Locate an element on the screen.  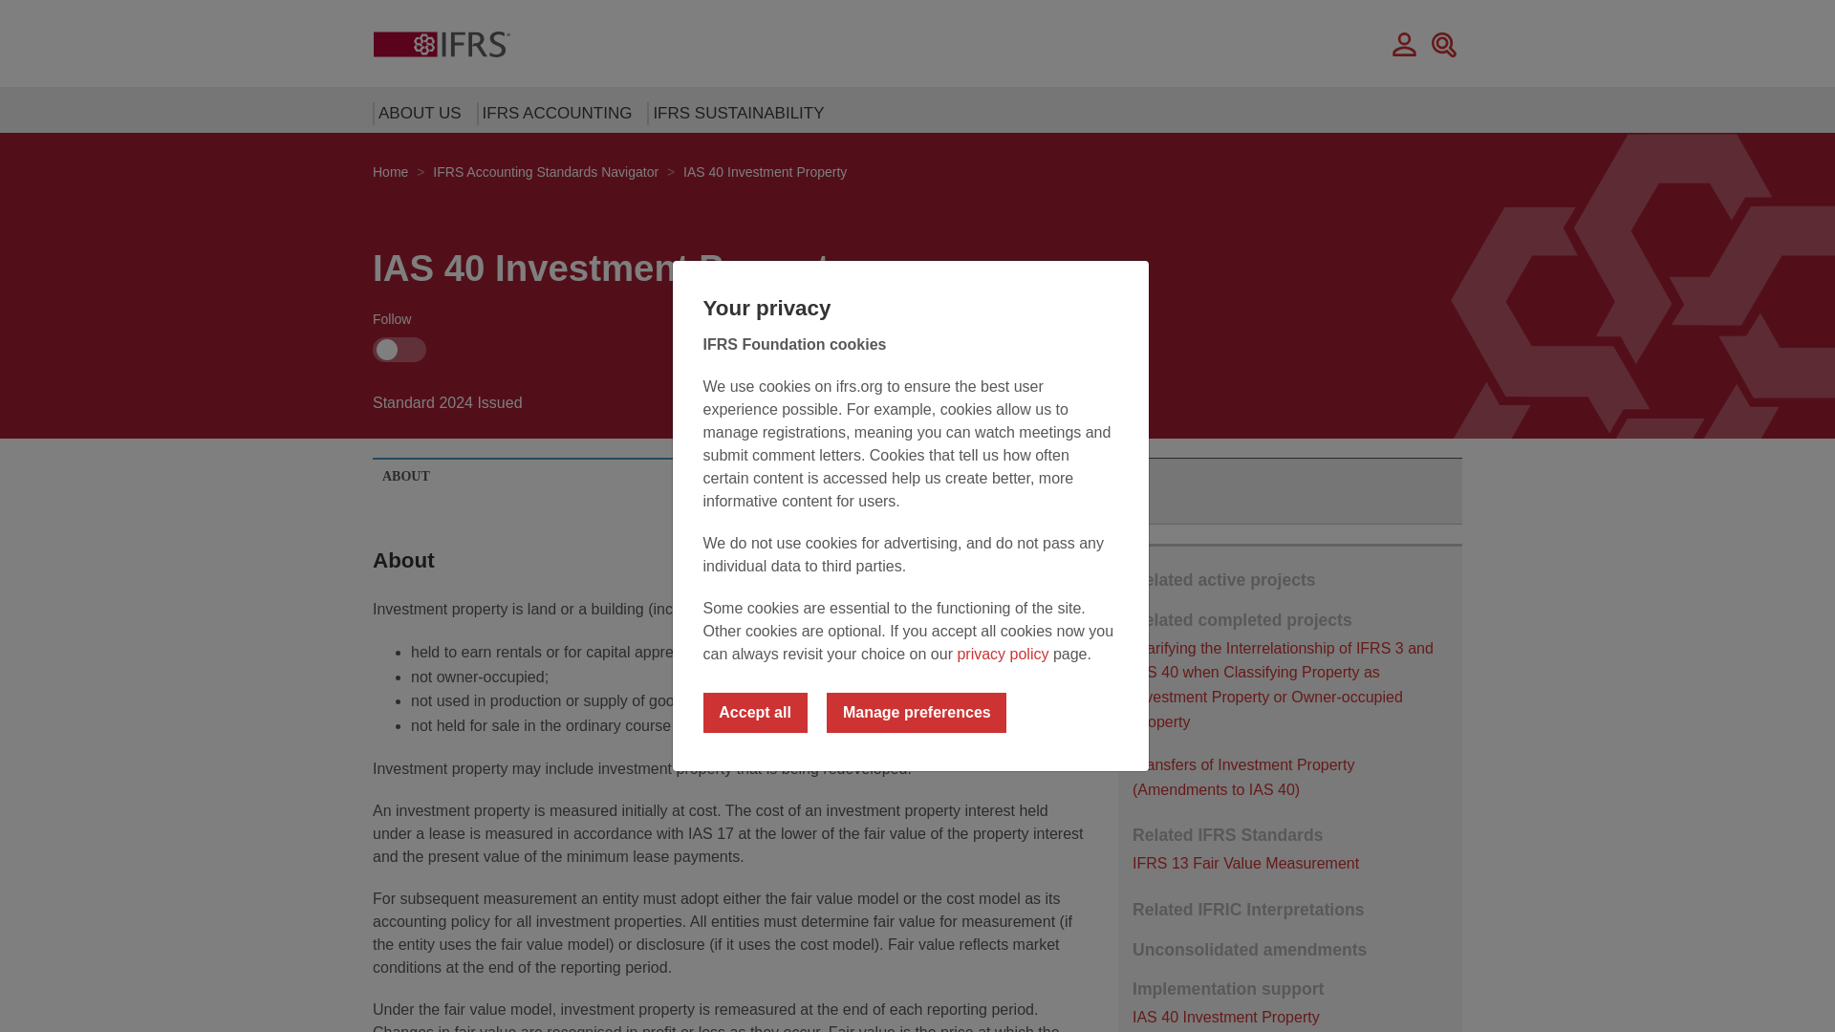
ABOUT US is located at coordinates (415, 113).